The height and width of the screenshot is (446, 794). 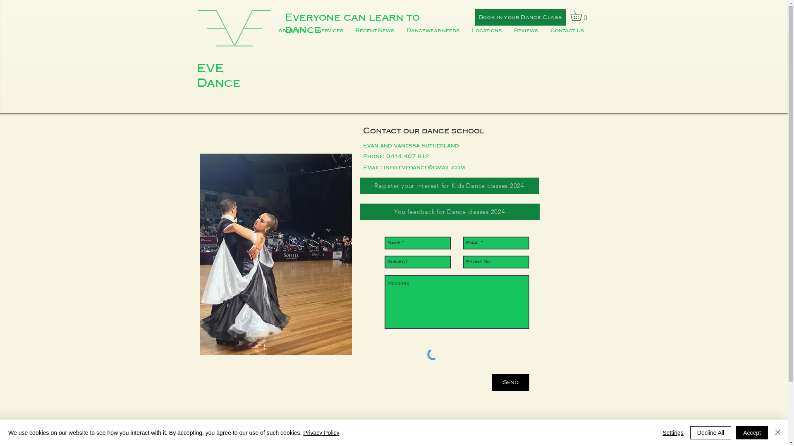 I want to click on Locations, so click(x=487, y=31).